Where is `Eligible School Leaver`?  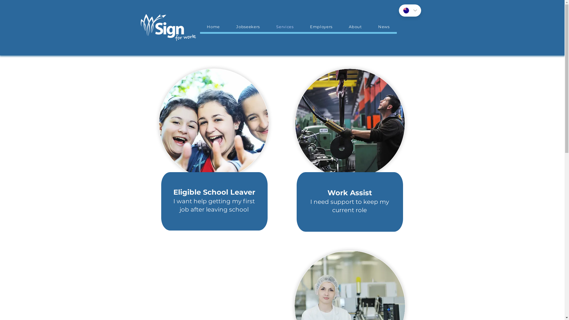
Eligible School Leaver is located at coordinates (214, 192).